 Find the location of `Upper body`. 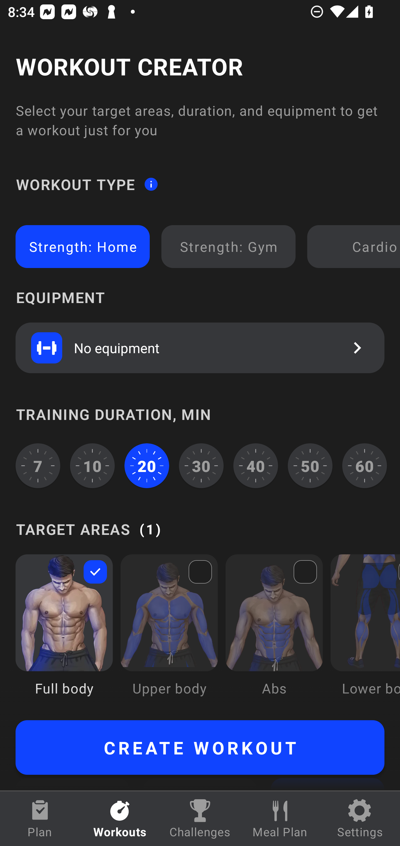

Upper body is located at coordinates (169, 633).